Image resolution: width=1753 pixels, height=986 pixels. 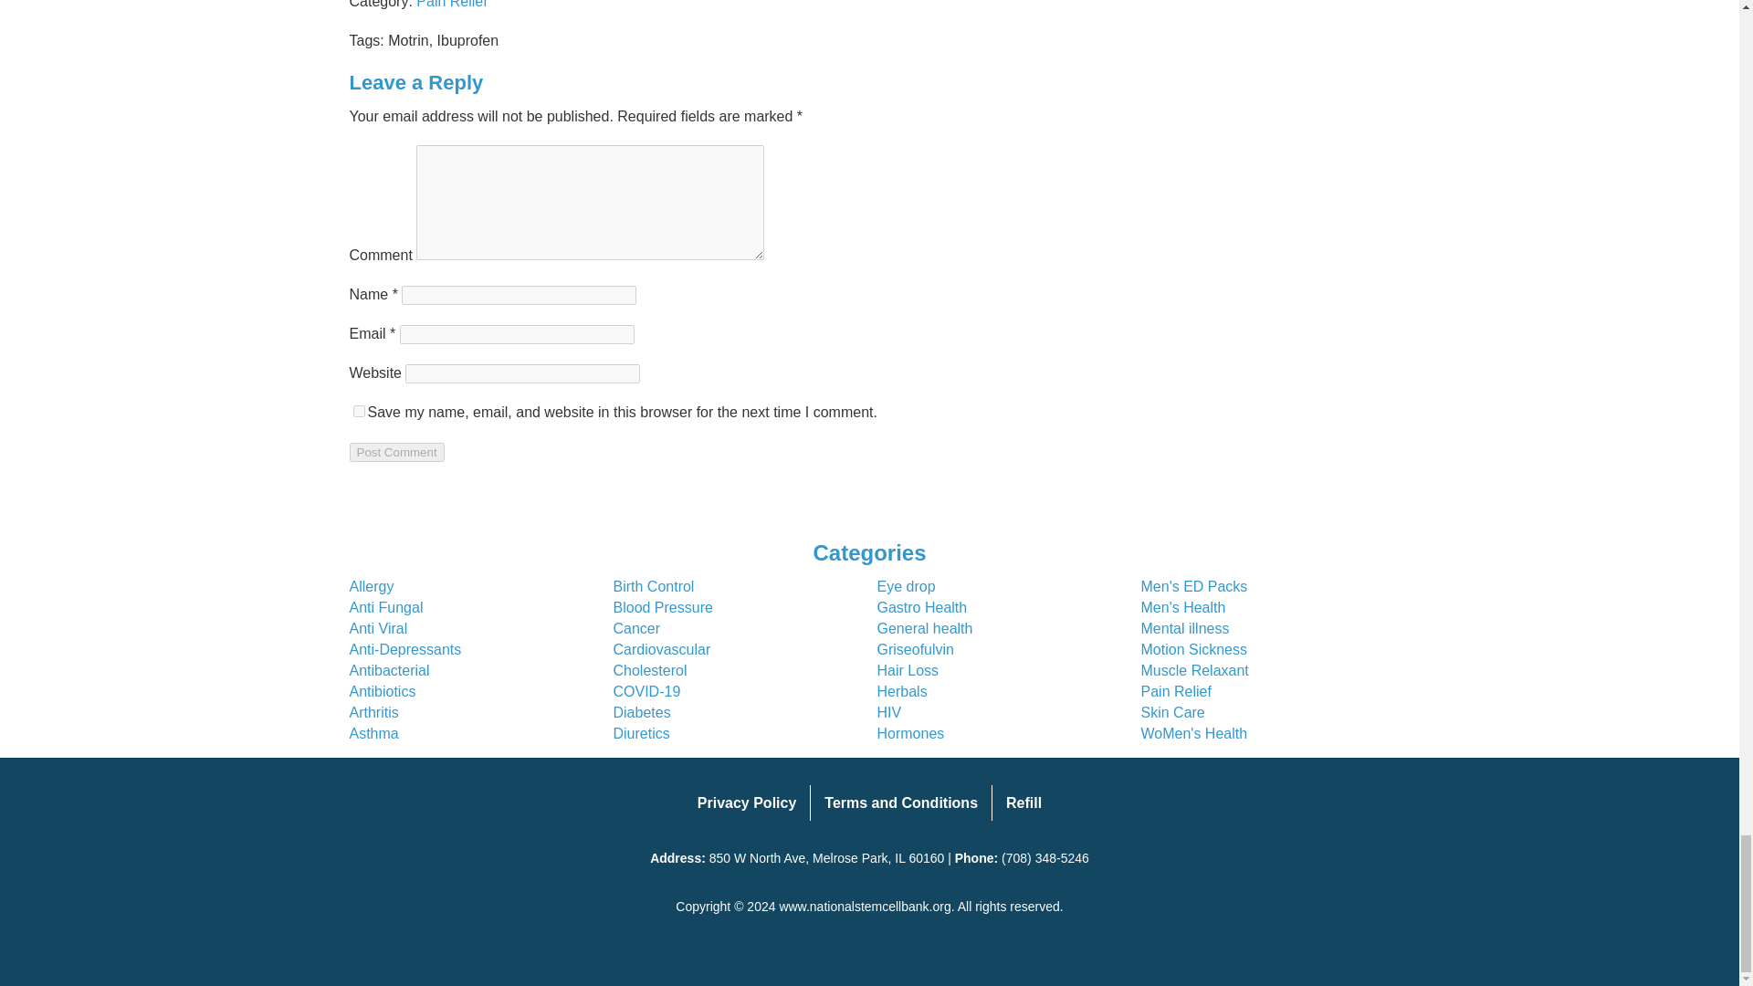 What do you see at coordinates (378, 628) in the screenshot?
I see `Anti Viral` at bounding box center [378, 628].